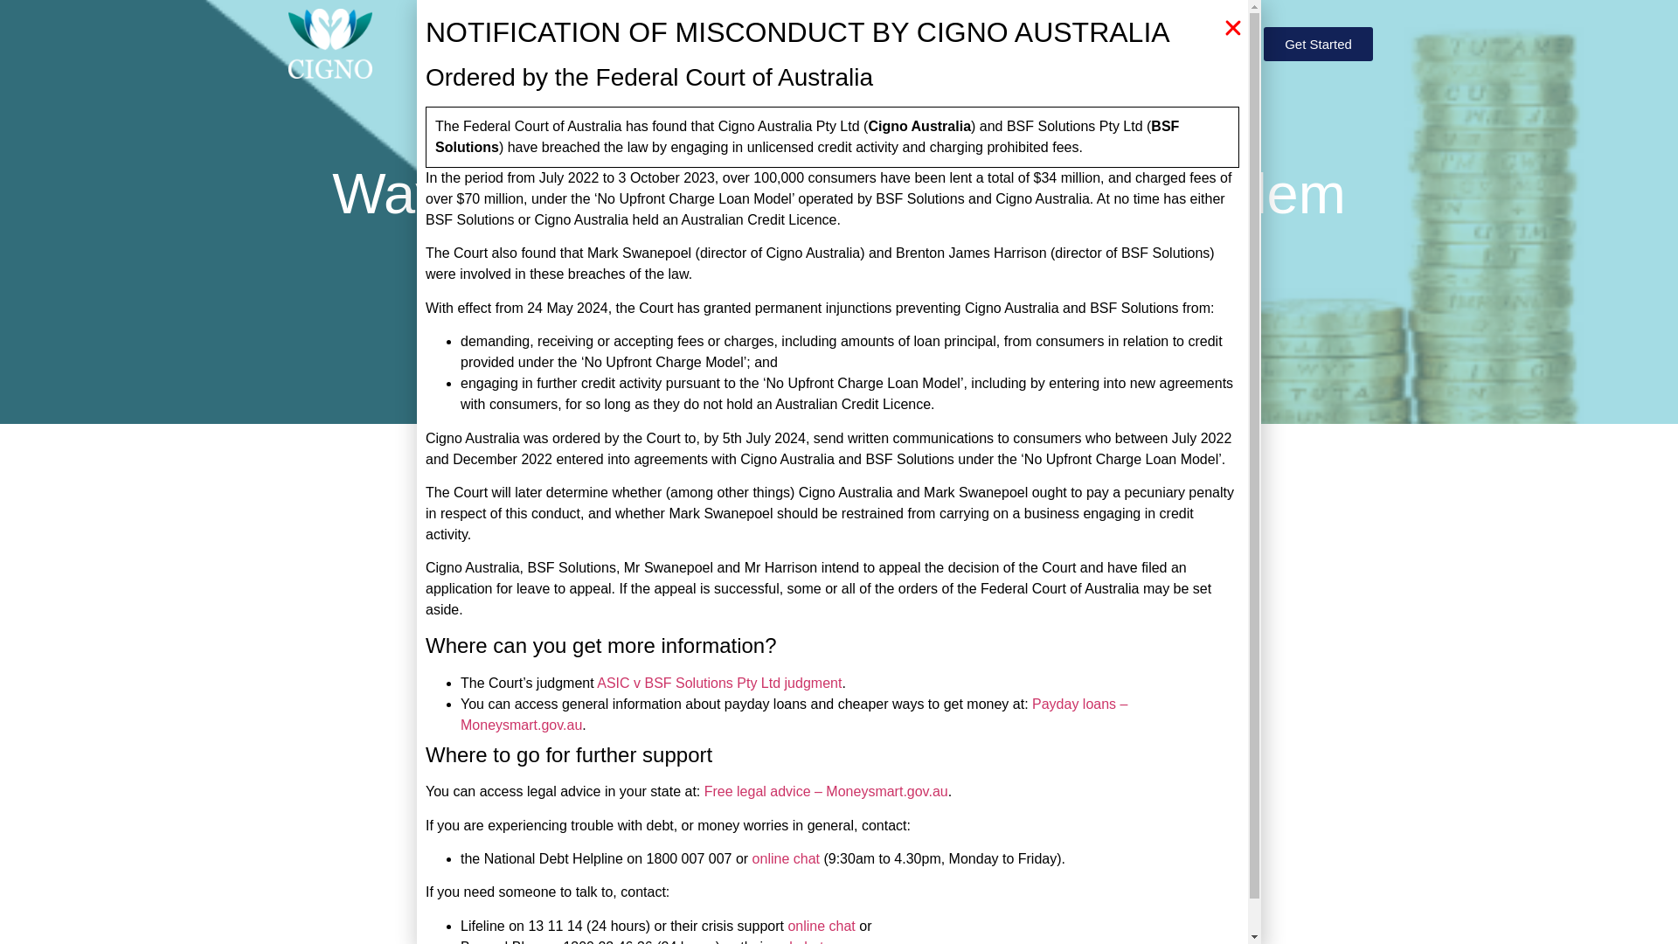 Image resolution: width=1678 pixels, height=944 pixels. I want to click on FAQs, so click(886, 44).